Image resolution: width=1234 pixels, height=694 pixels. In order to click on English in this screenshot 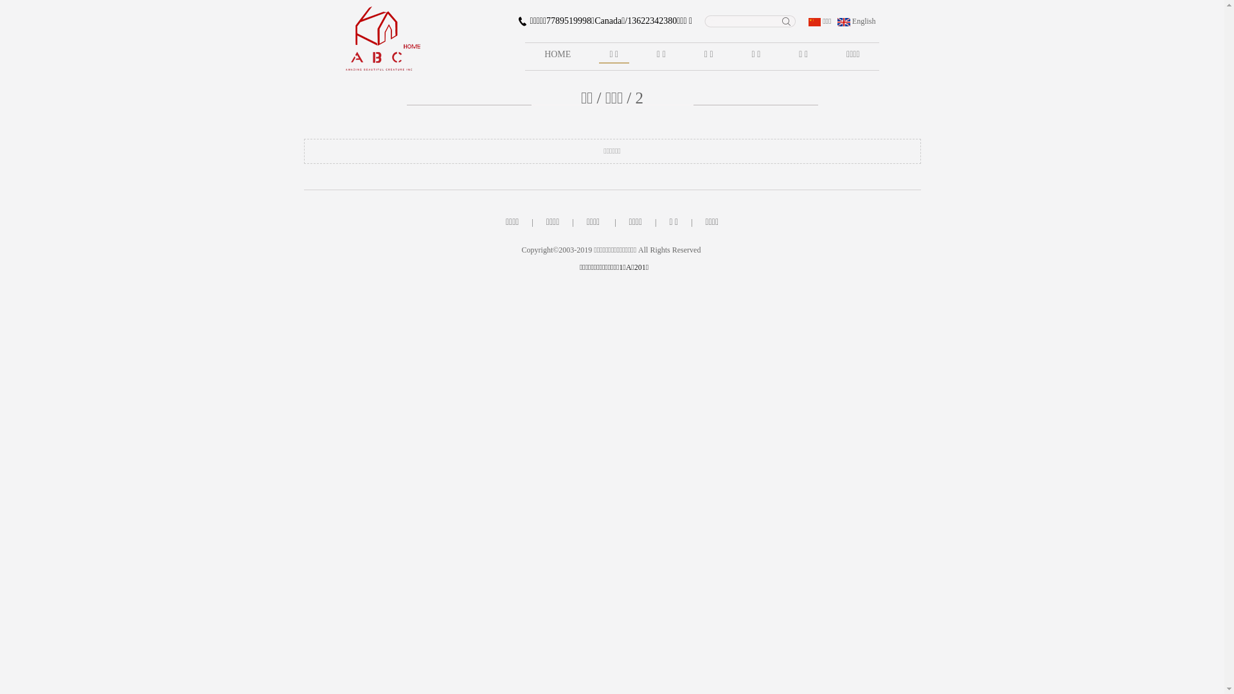, I will do `click(856, 21)`.